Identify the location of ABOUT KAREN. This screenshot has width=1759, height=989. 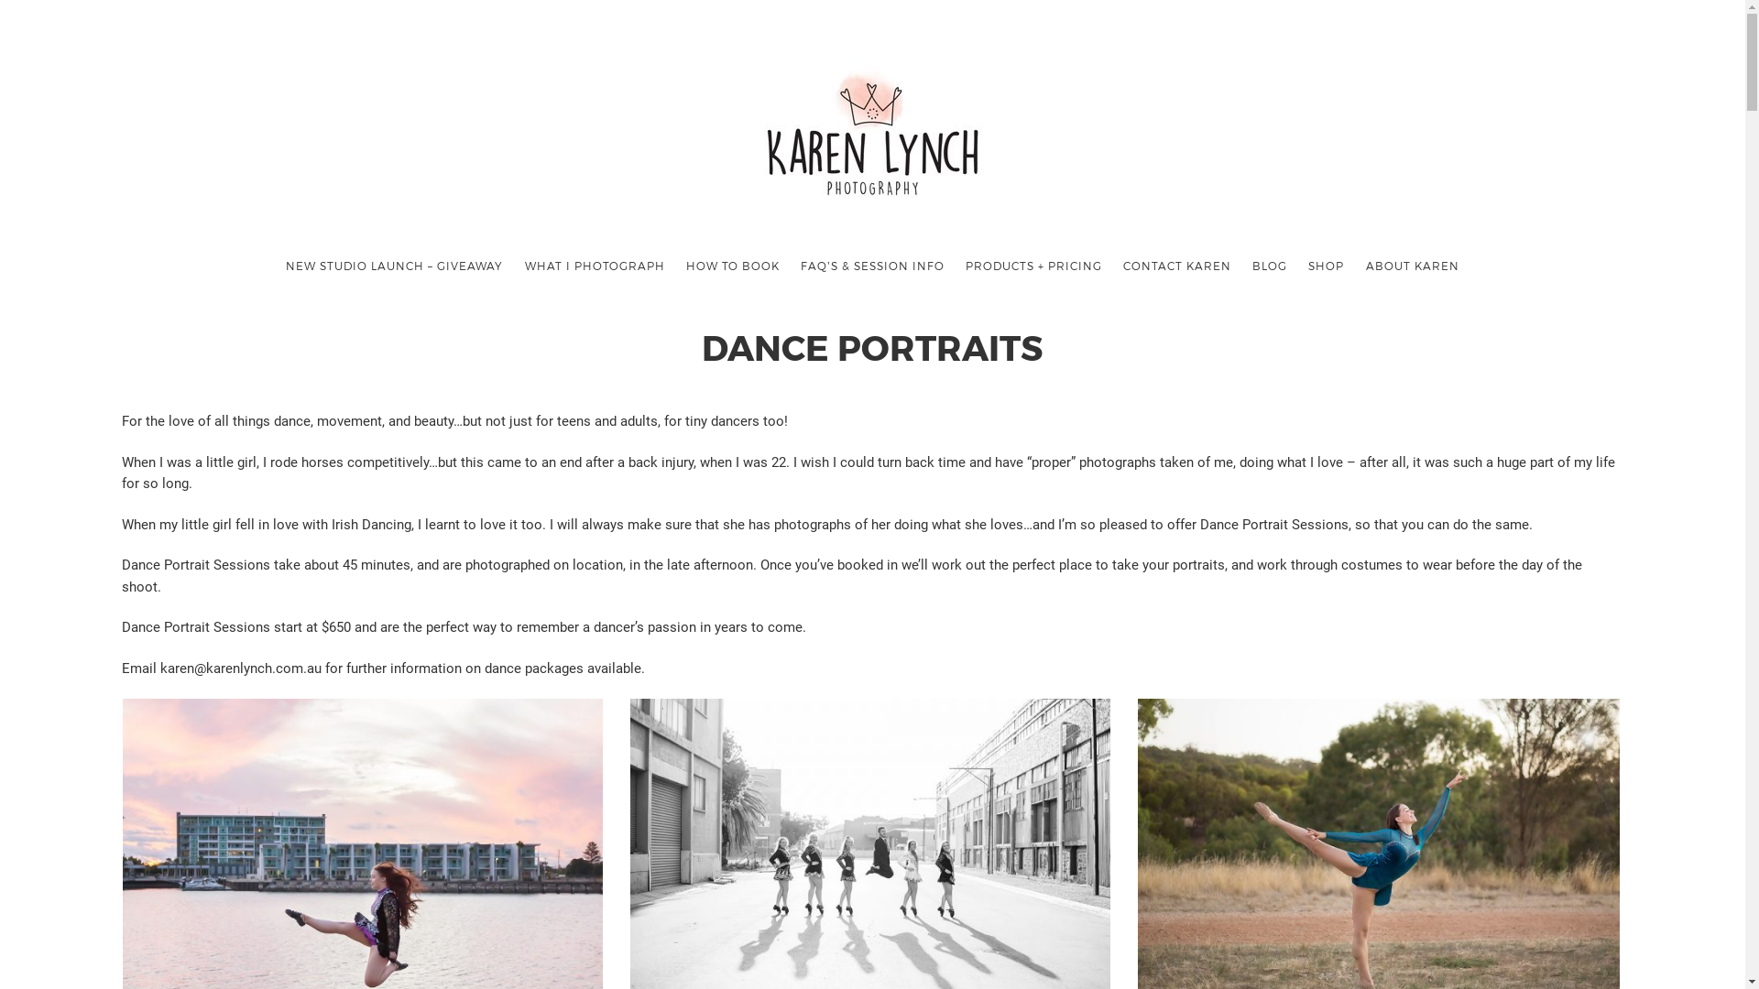
(1413, 266).